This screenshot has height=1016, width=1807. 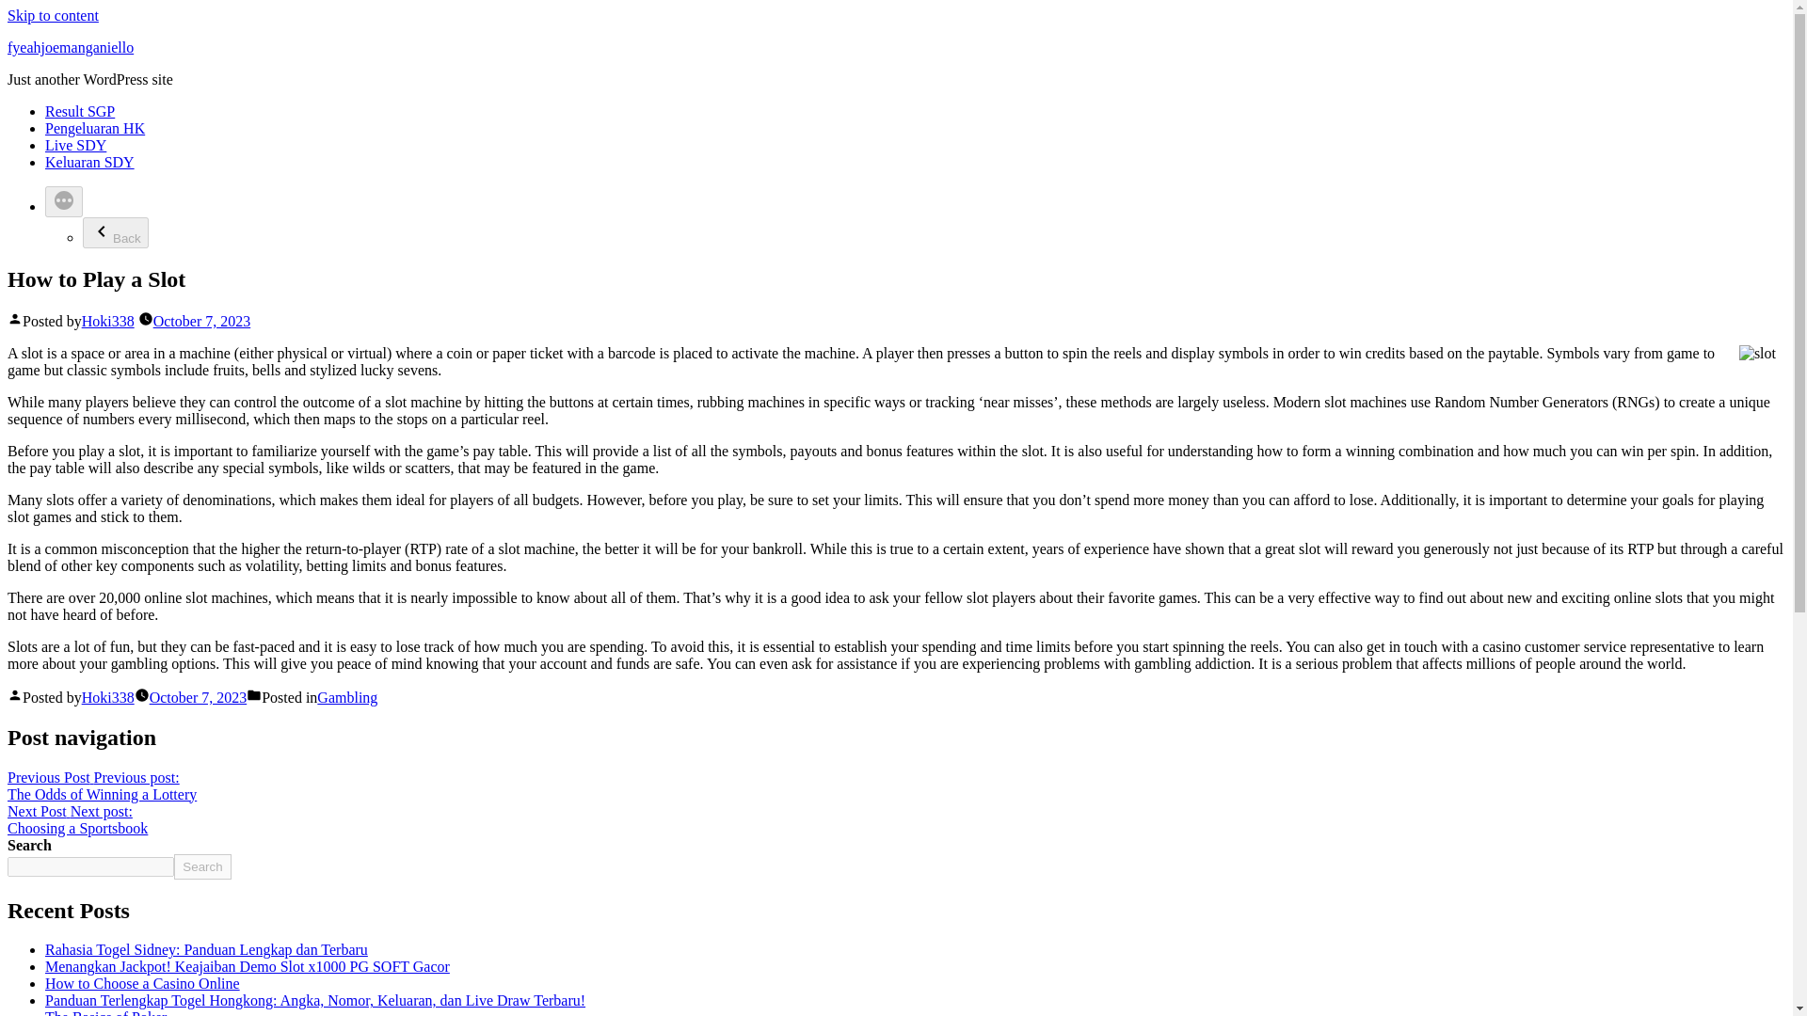 I want to click on Hoki338, so click(x=94, y=128).